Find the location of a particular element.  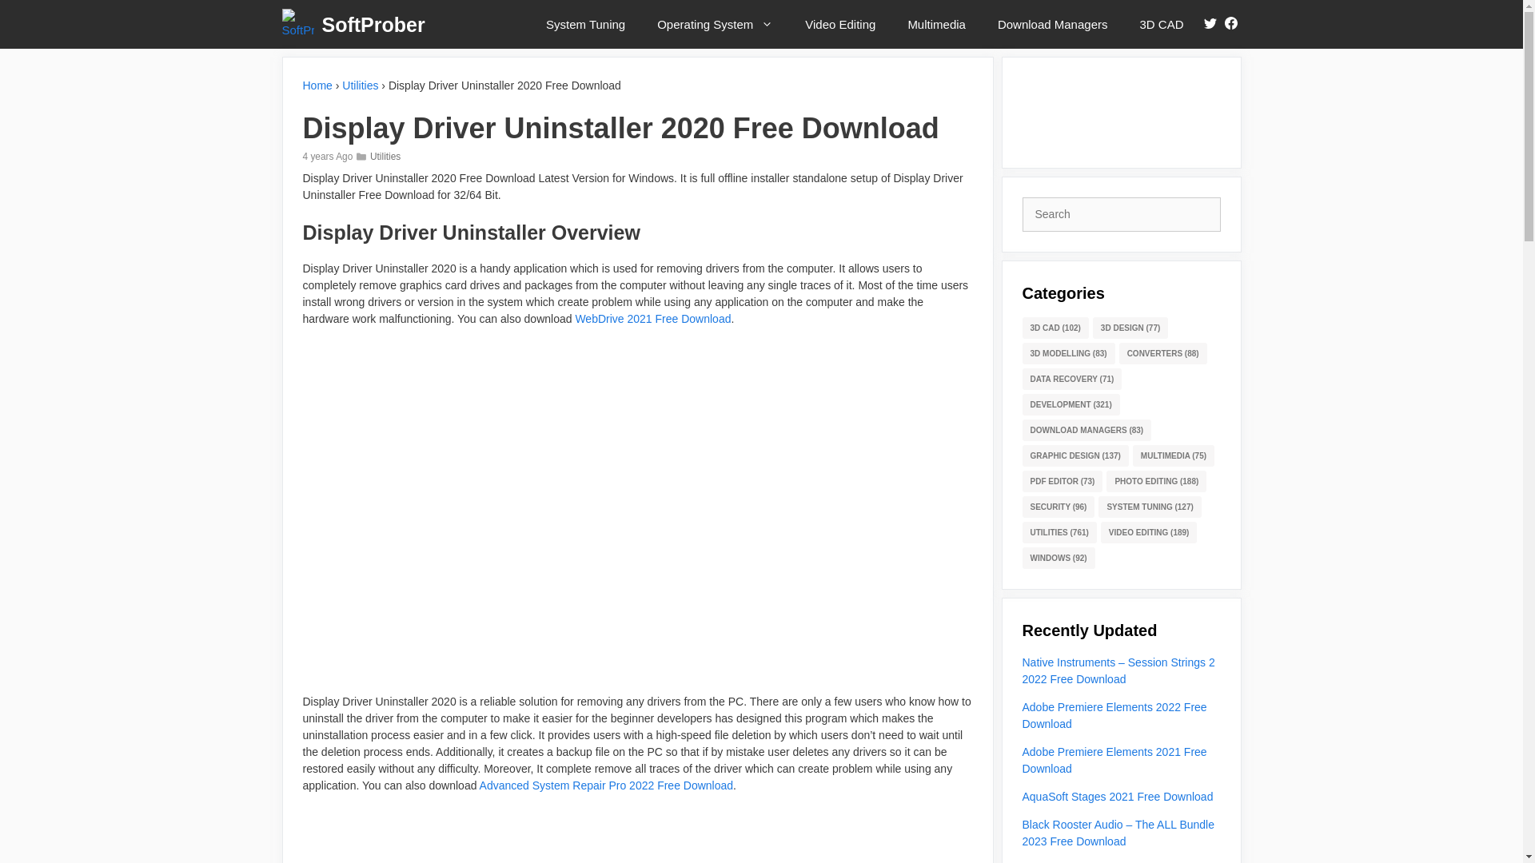

SoftProber is located at coordinates (297, 24).